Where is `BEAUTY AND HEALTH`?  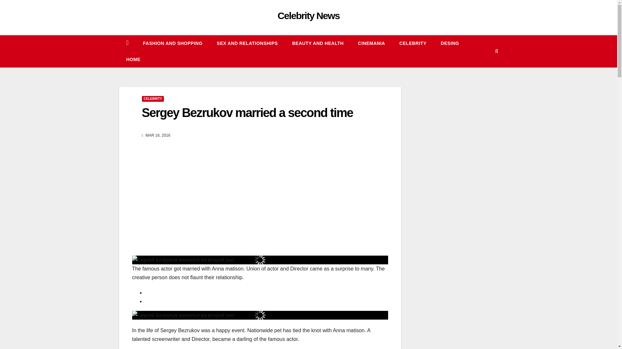
BEAUTY AND HEALTH is located at coordinates (317, 43).